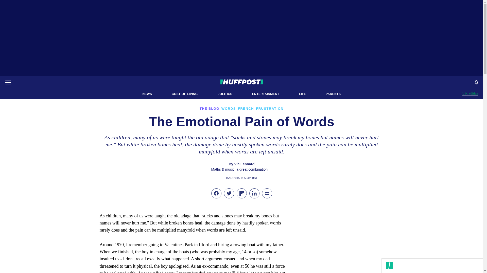  What do you see at coordinates (225, 94) in the screenshot?
I see `ENTERTAINMENT` at bounding box center [225, 94].